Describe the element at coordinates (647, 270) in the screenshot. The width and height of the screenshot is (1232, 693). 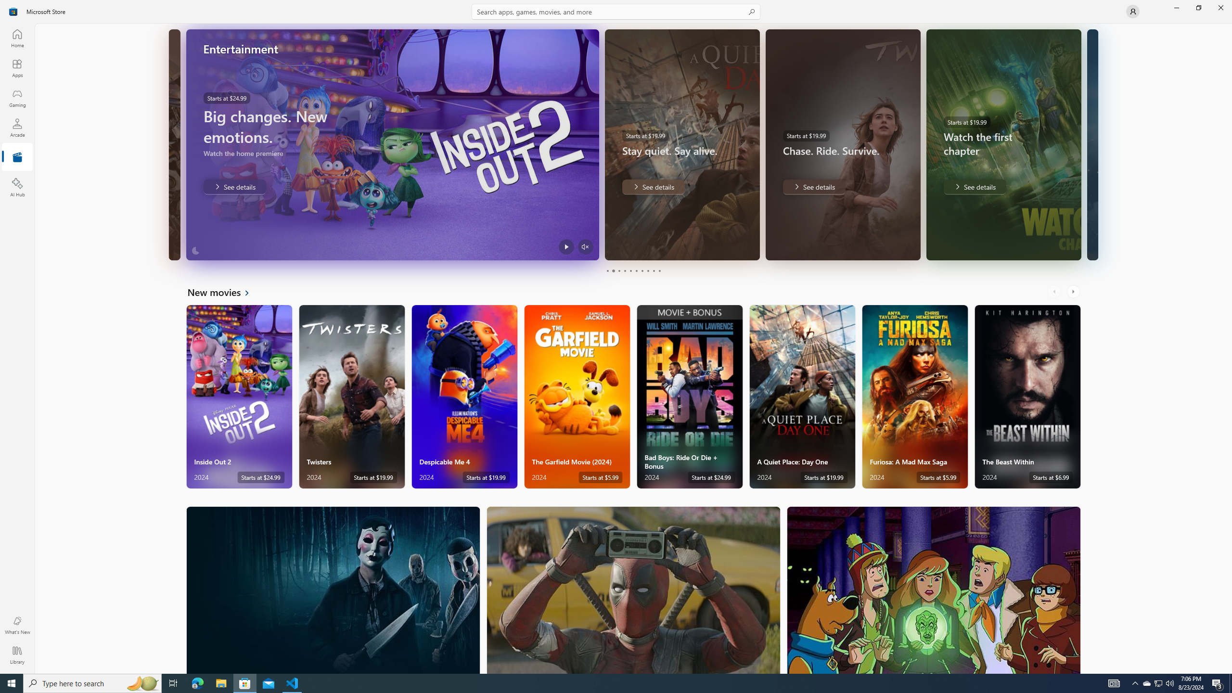
I see `Page 8` at that location.